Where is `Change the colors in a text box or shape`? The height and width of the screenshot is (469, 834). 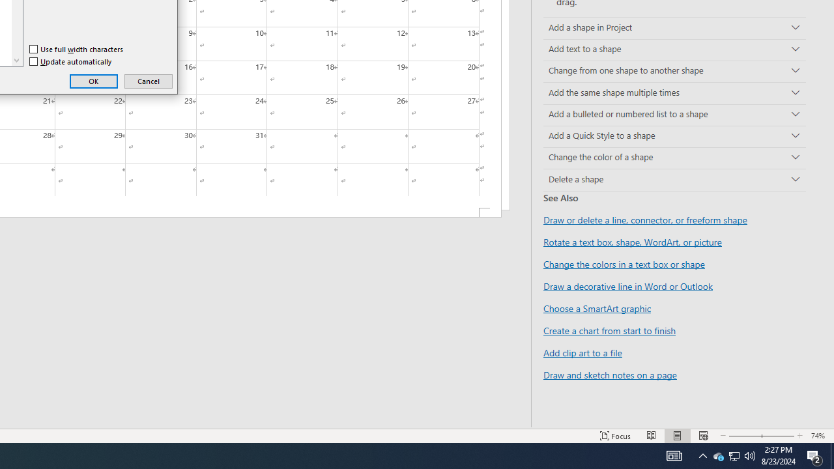 Change the colors in a text box or shape is located at coordinates (624, 264).